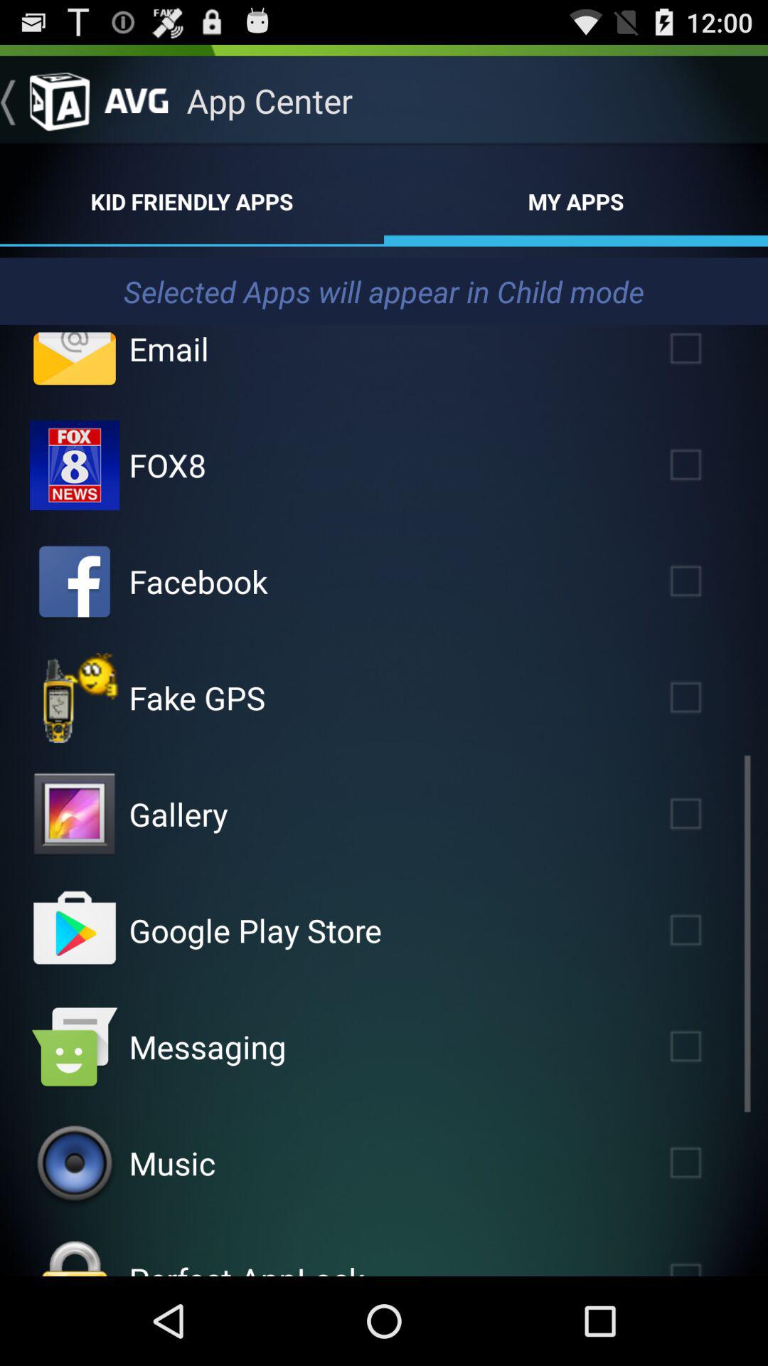  I want to click on select gallery, so click(706, 814).